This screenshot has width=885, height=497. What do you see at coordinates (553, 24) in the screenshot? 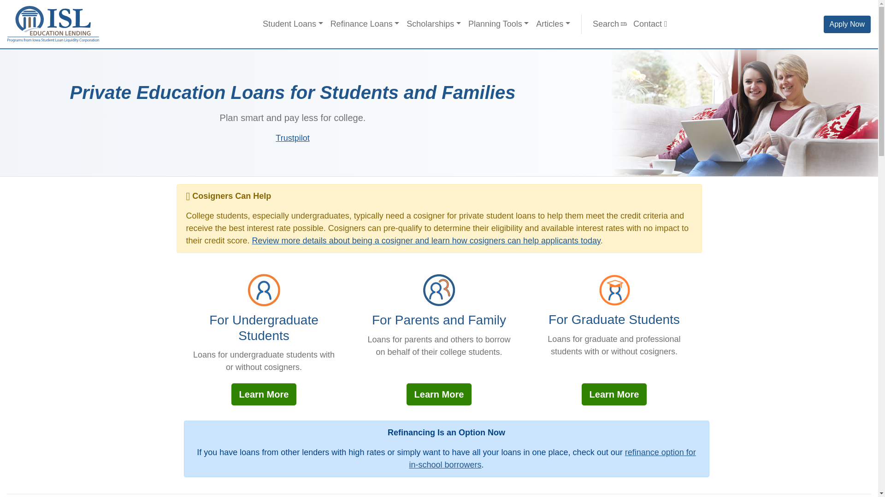
I see `Articles` at bounding box center [553, 24].